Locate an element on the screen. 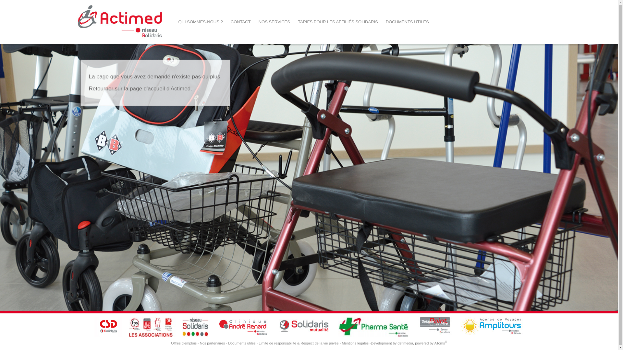  AToms is located at coordinates (439, 343).